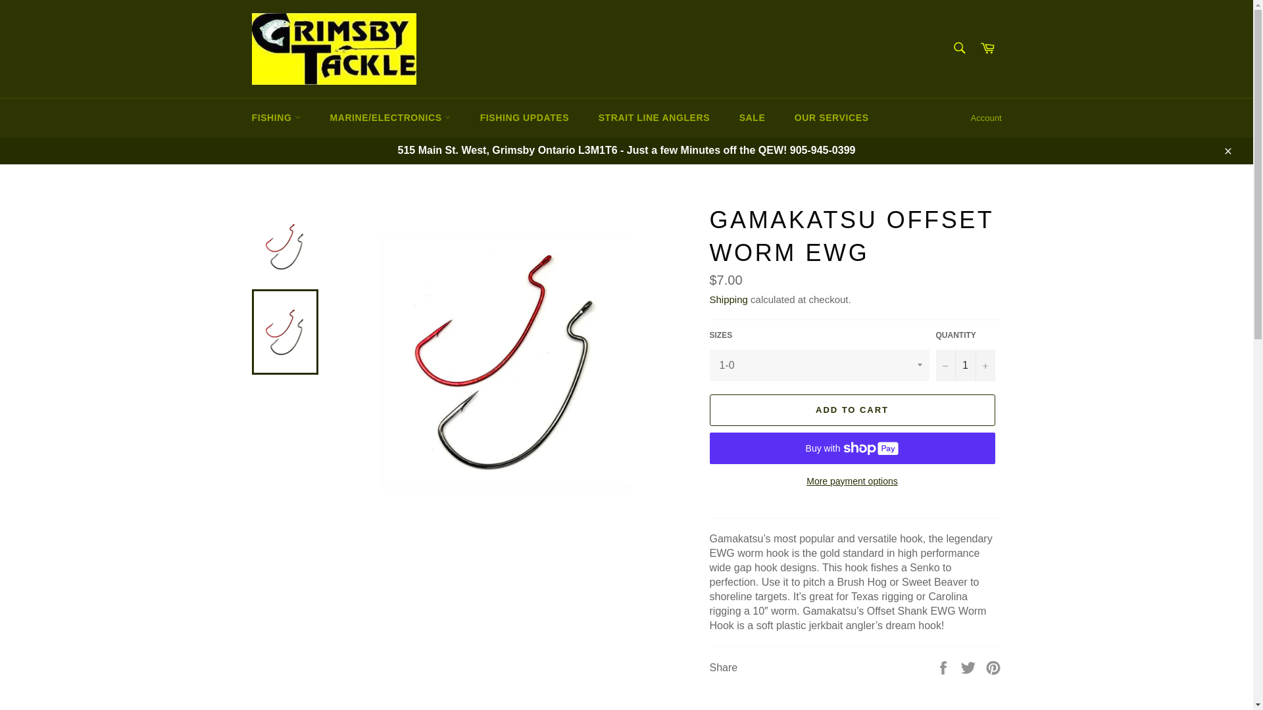  What do you see at coordinates (965, 366) in the screenshot?
I see `1` at bounding box center [965, 366].